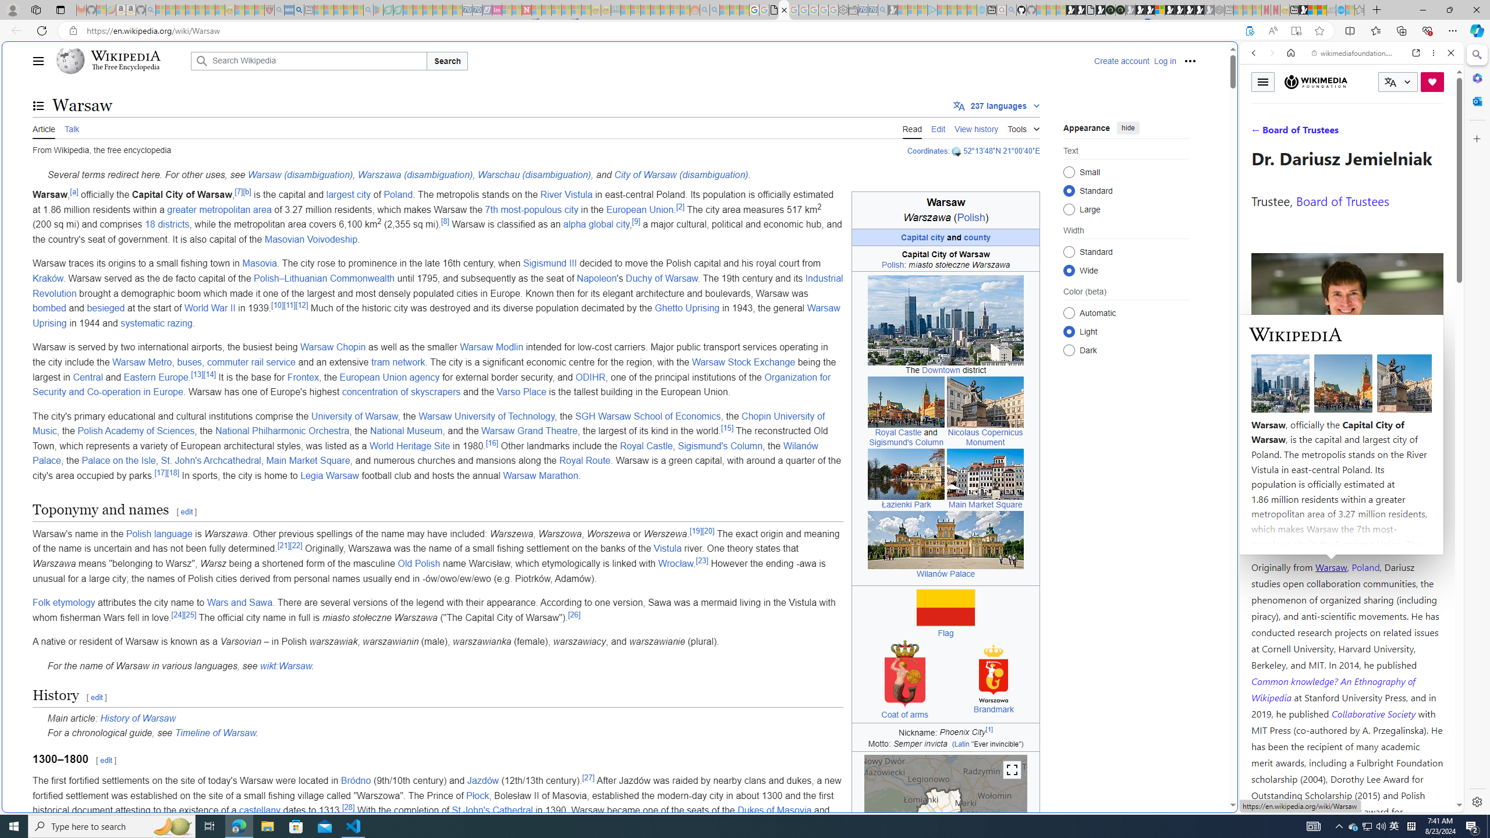 The width and height of the screenshot is (1490, 838). I want to click on Read, so click(911, 127).